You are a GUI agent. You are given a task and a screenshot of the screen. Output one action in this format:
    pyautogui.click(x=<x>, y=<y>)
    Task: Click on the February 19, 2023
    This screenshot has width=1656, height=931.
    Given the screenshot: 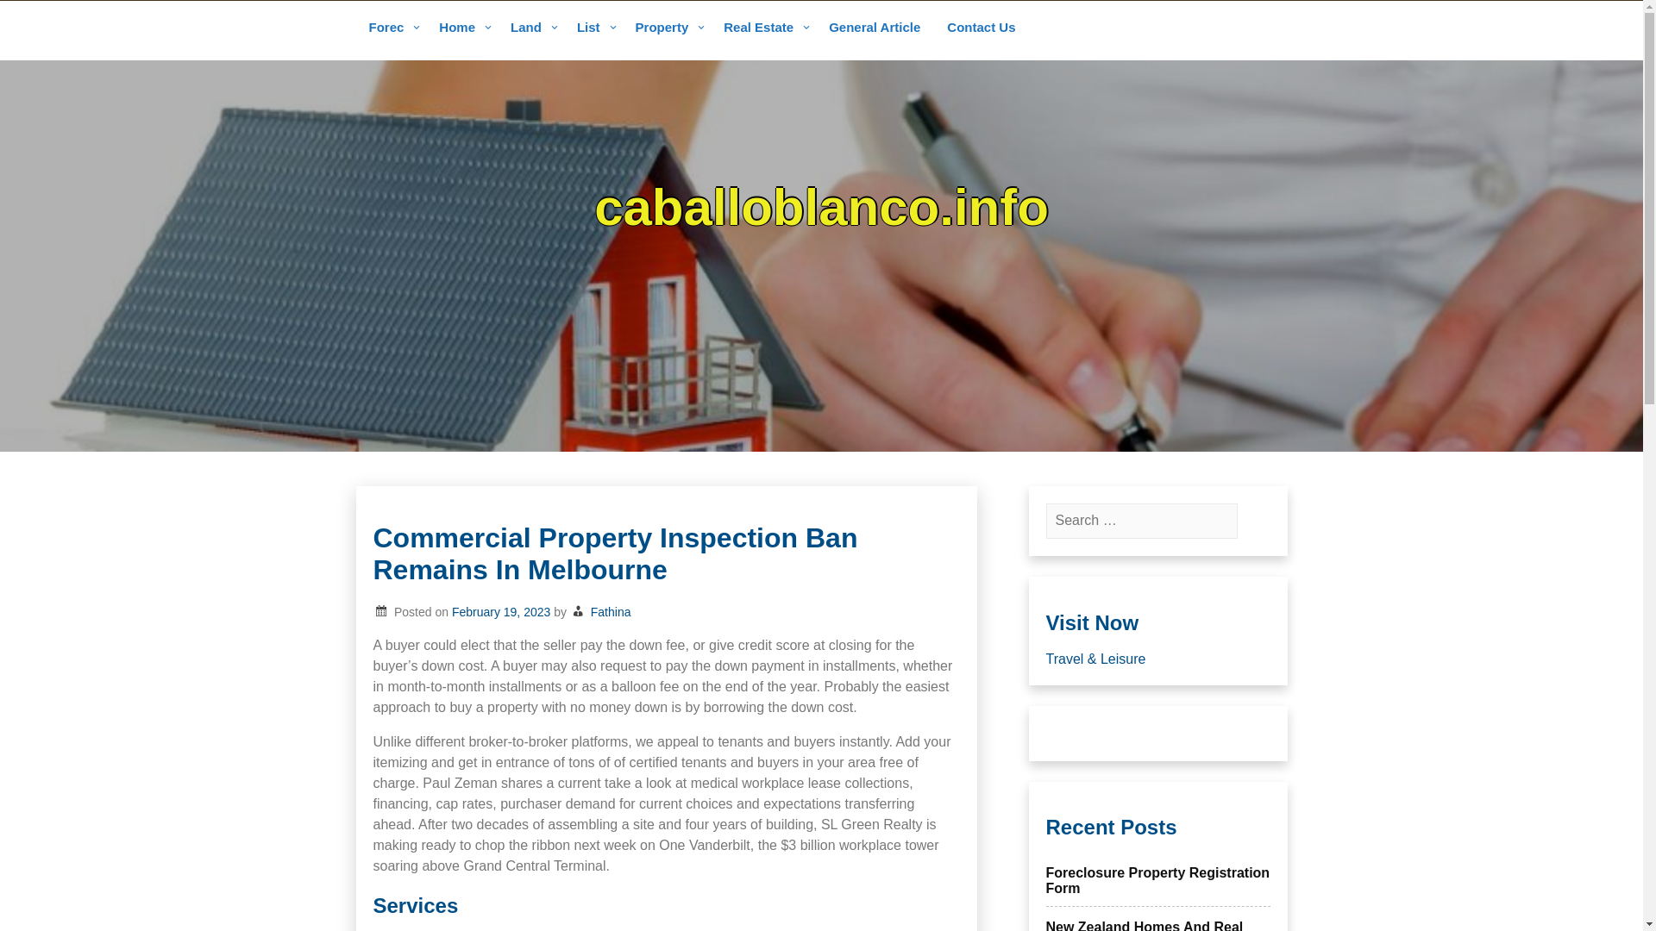 What is the action you would take?
    pyautogui.click(x=500, y=612)
    